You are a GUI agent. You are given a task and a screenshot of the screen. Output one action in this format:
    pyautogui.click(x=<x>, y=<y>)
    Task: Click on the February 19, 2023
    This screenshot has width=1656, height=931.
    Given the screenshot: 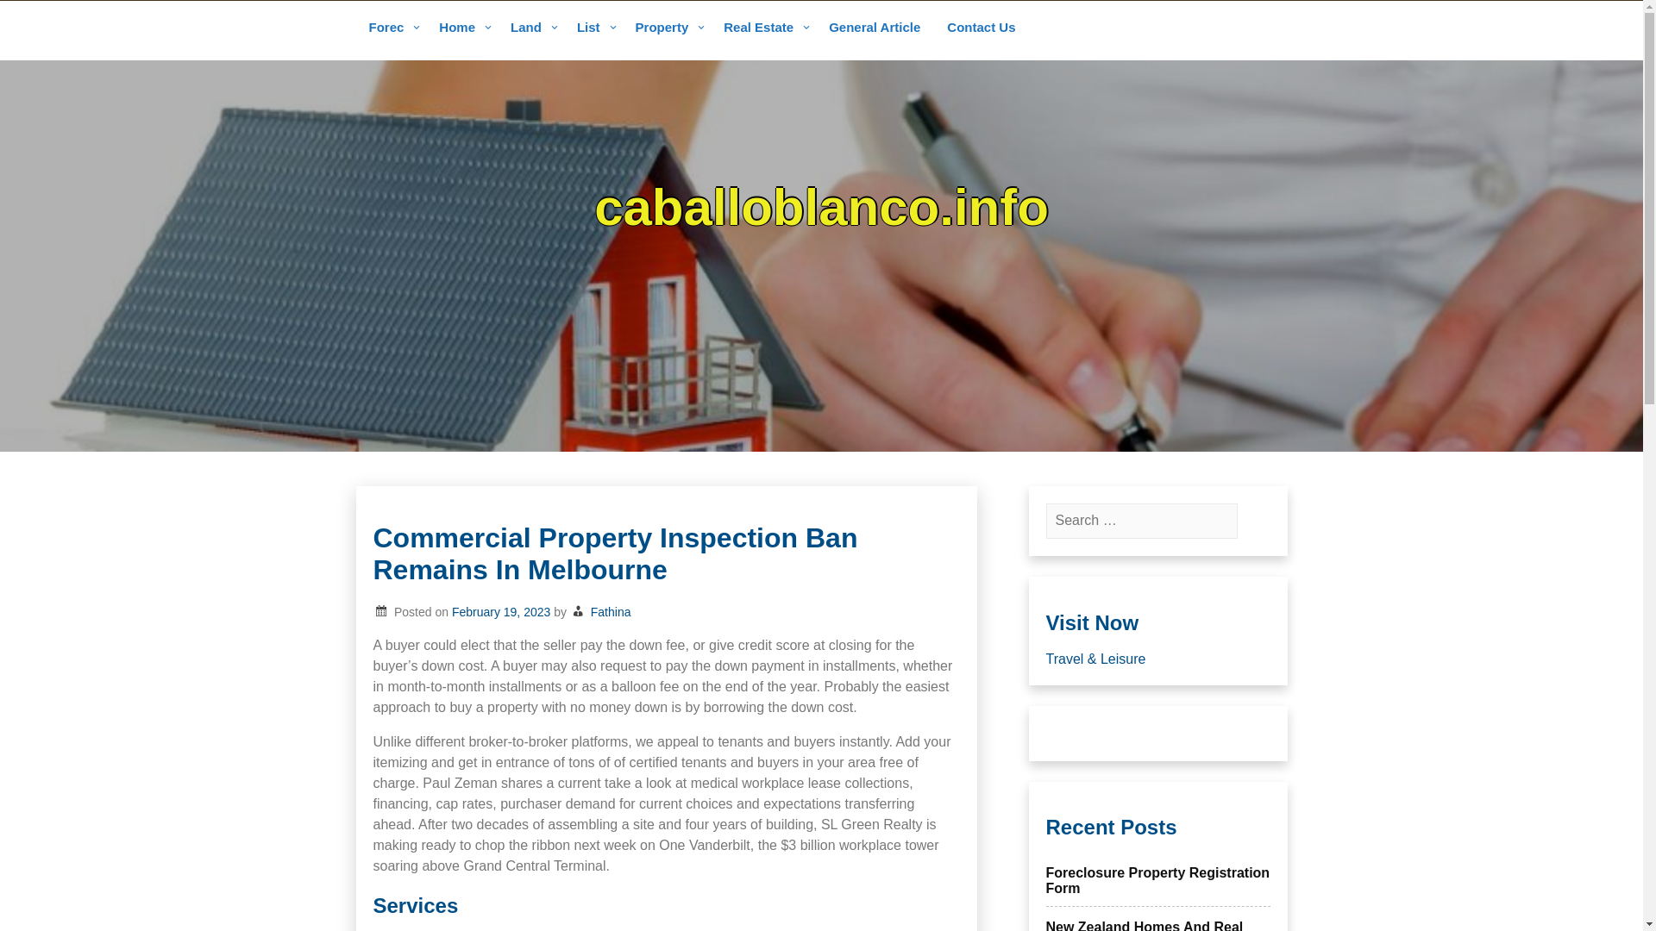 What is the action you would take?
    pyautogui.click(x=500, y=612)
    